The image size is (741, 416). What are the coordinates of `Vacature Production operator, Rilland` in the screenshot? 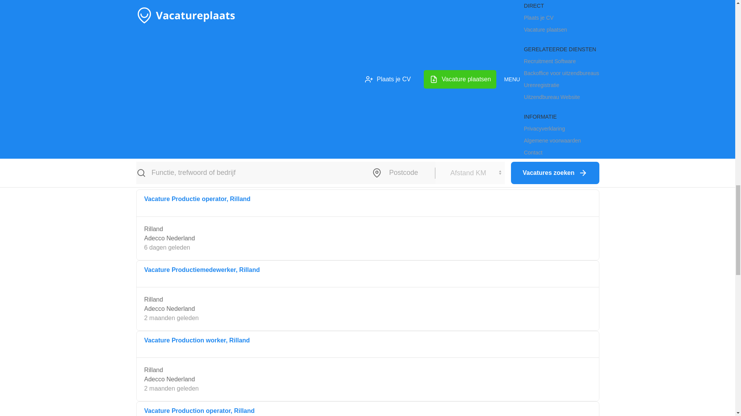 It's located at (200, 411).